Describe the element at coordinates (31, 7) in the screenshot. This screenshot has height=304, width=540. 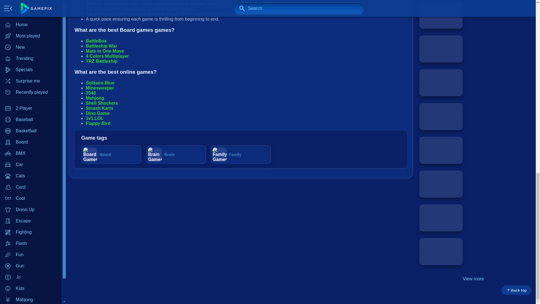
I see `Soccer` at that location.